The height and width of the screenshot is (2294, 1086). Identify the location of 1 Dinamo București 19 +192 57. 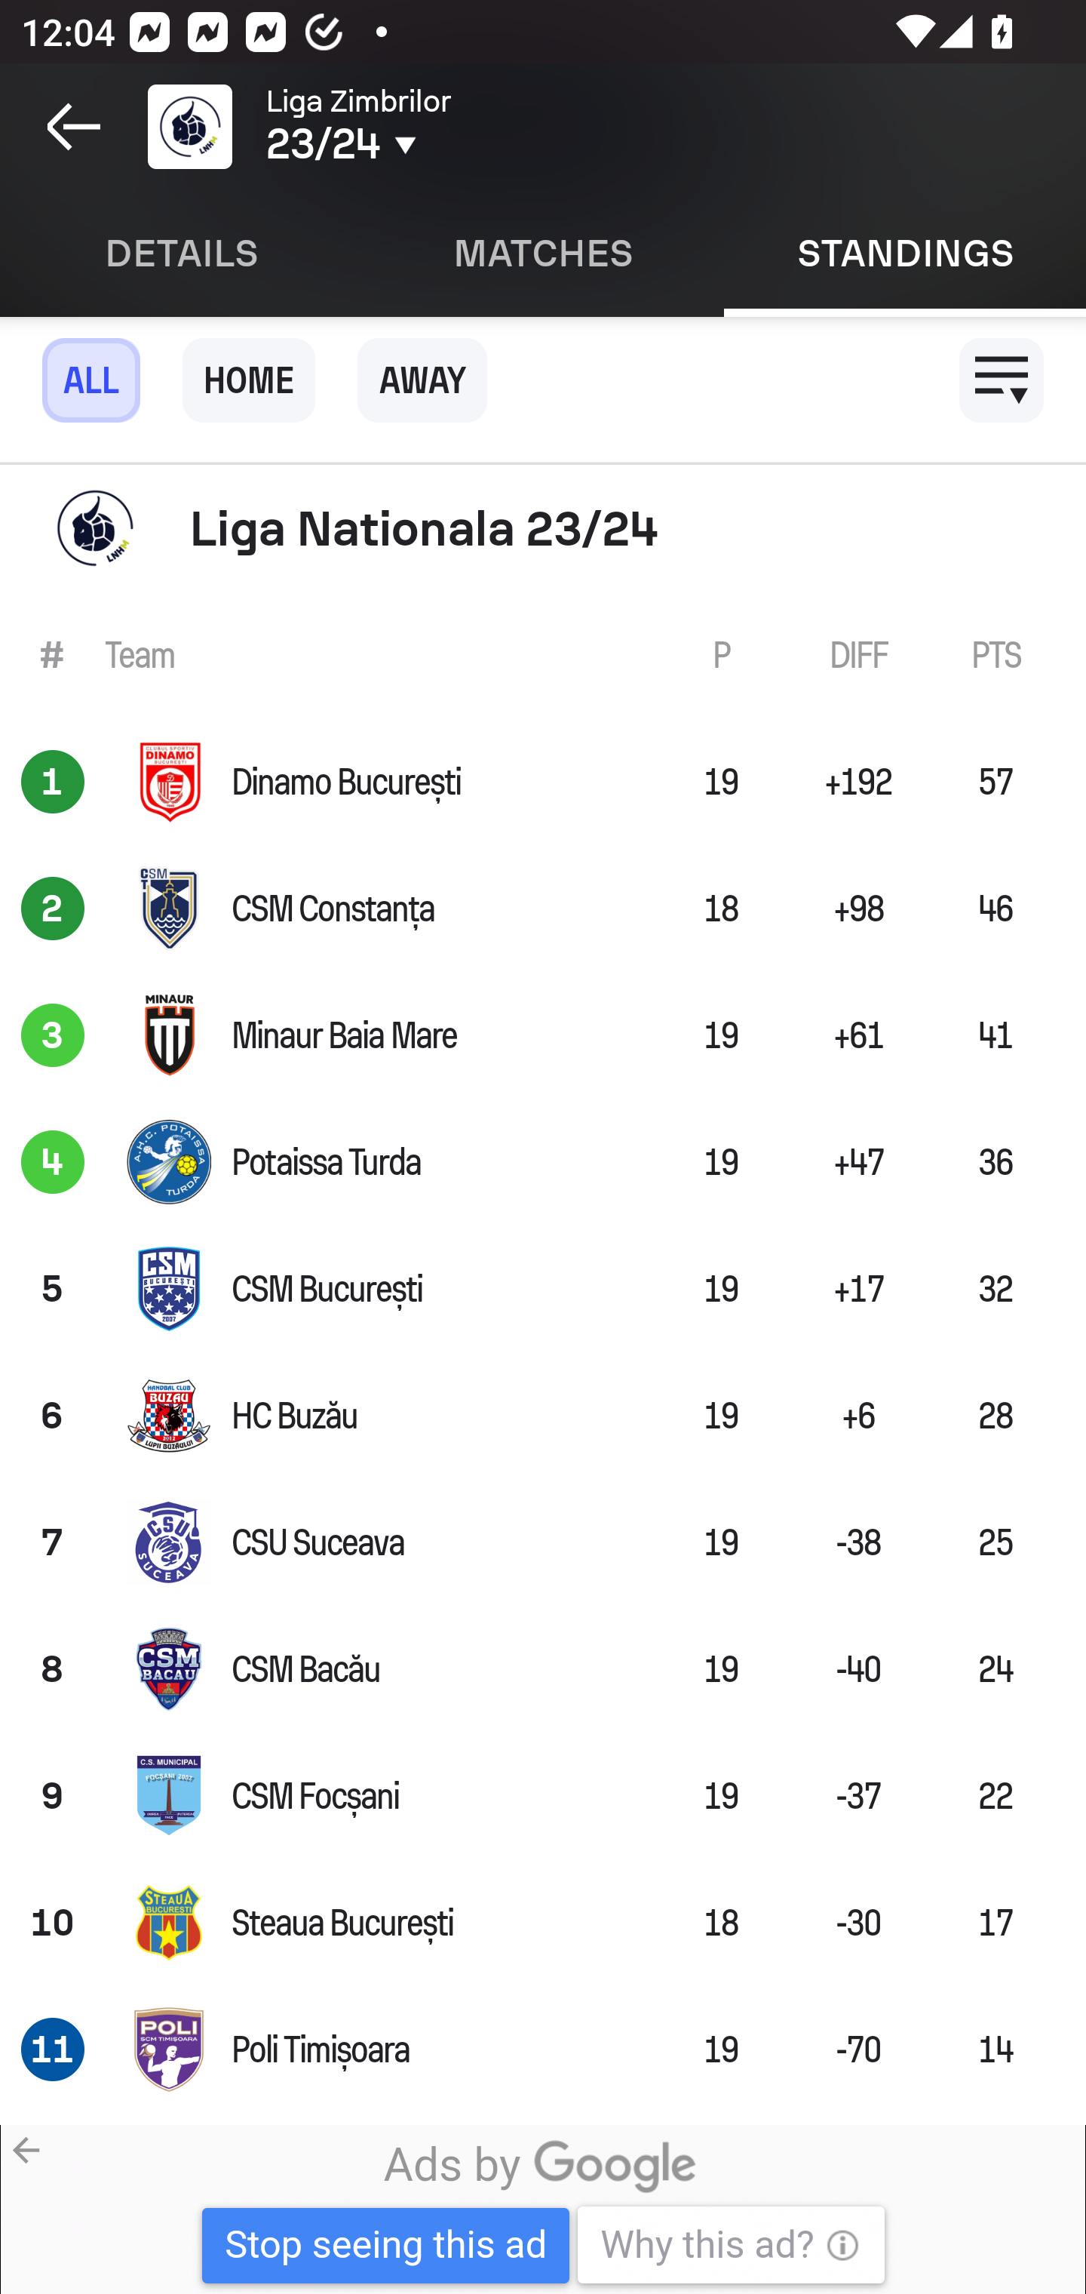
(543, 780).